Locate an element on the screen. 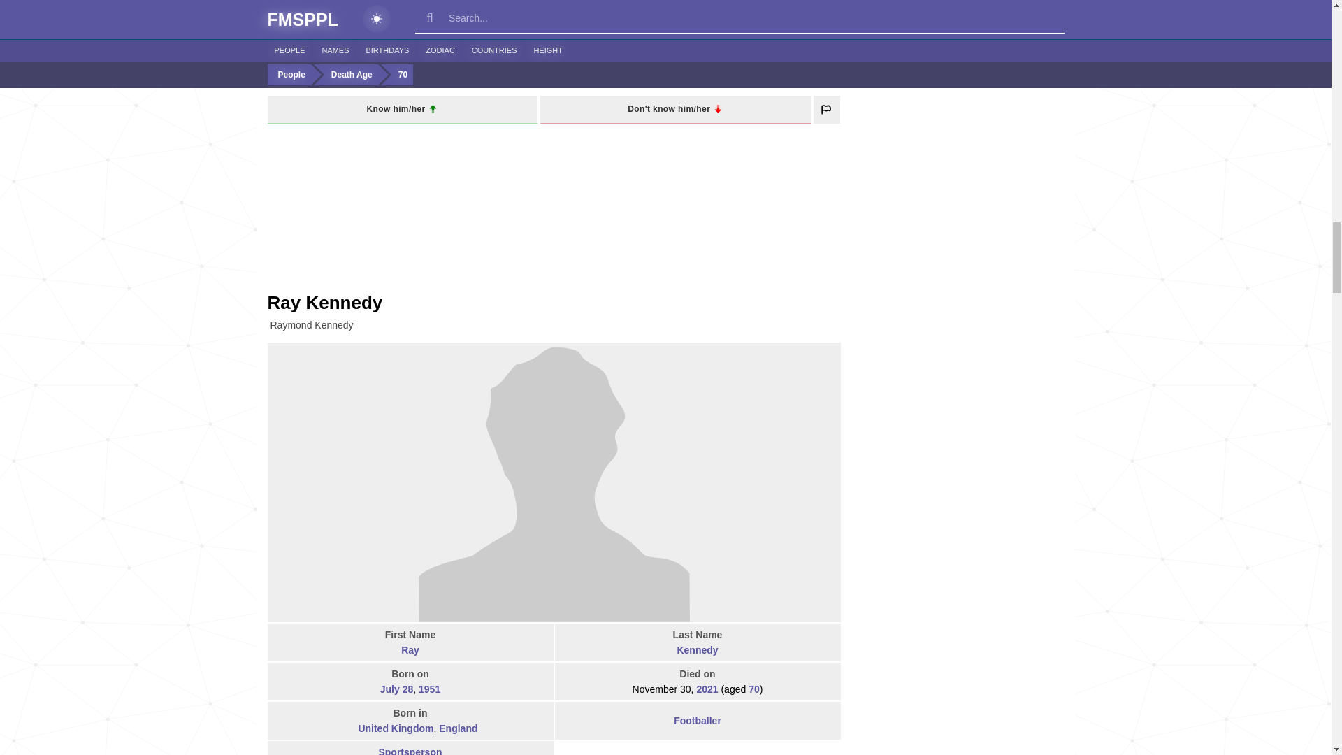 This screenshot has width=1342, height=755. United Kingdom is located at coordinates (348, 728).